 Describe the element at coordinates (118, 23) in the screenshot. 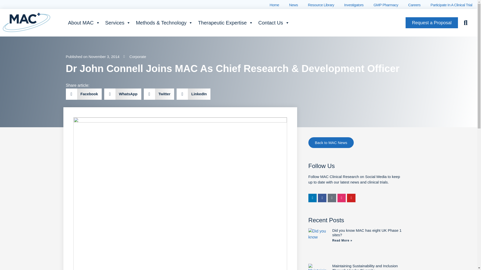

I see `Services` at that location.